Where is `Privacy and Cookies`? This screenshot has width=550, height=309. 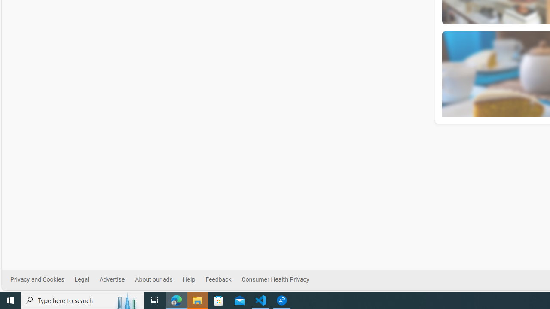
Privacy and Cookies is located at coordinates (43, 280).